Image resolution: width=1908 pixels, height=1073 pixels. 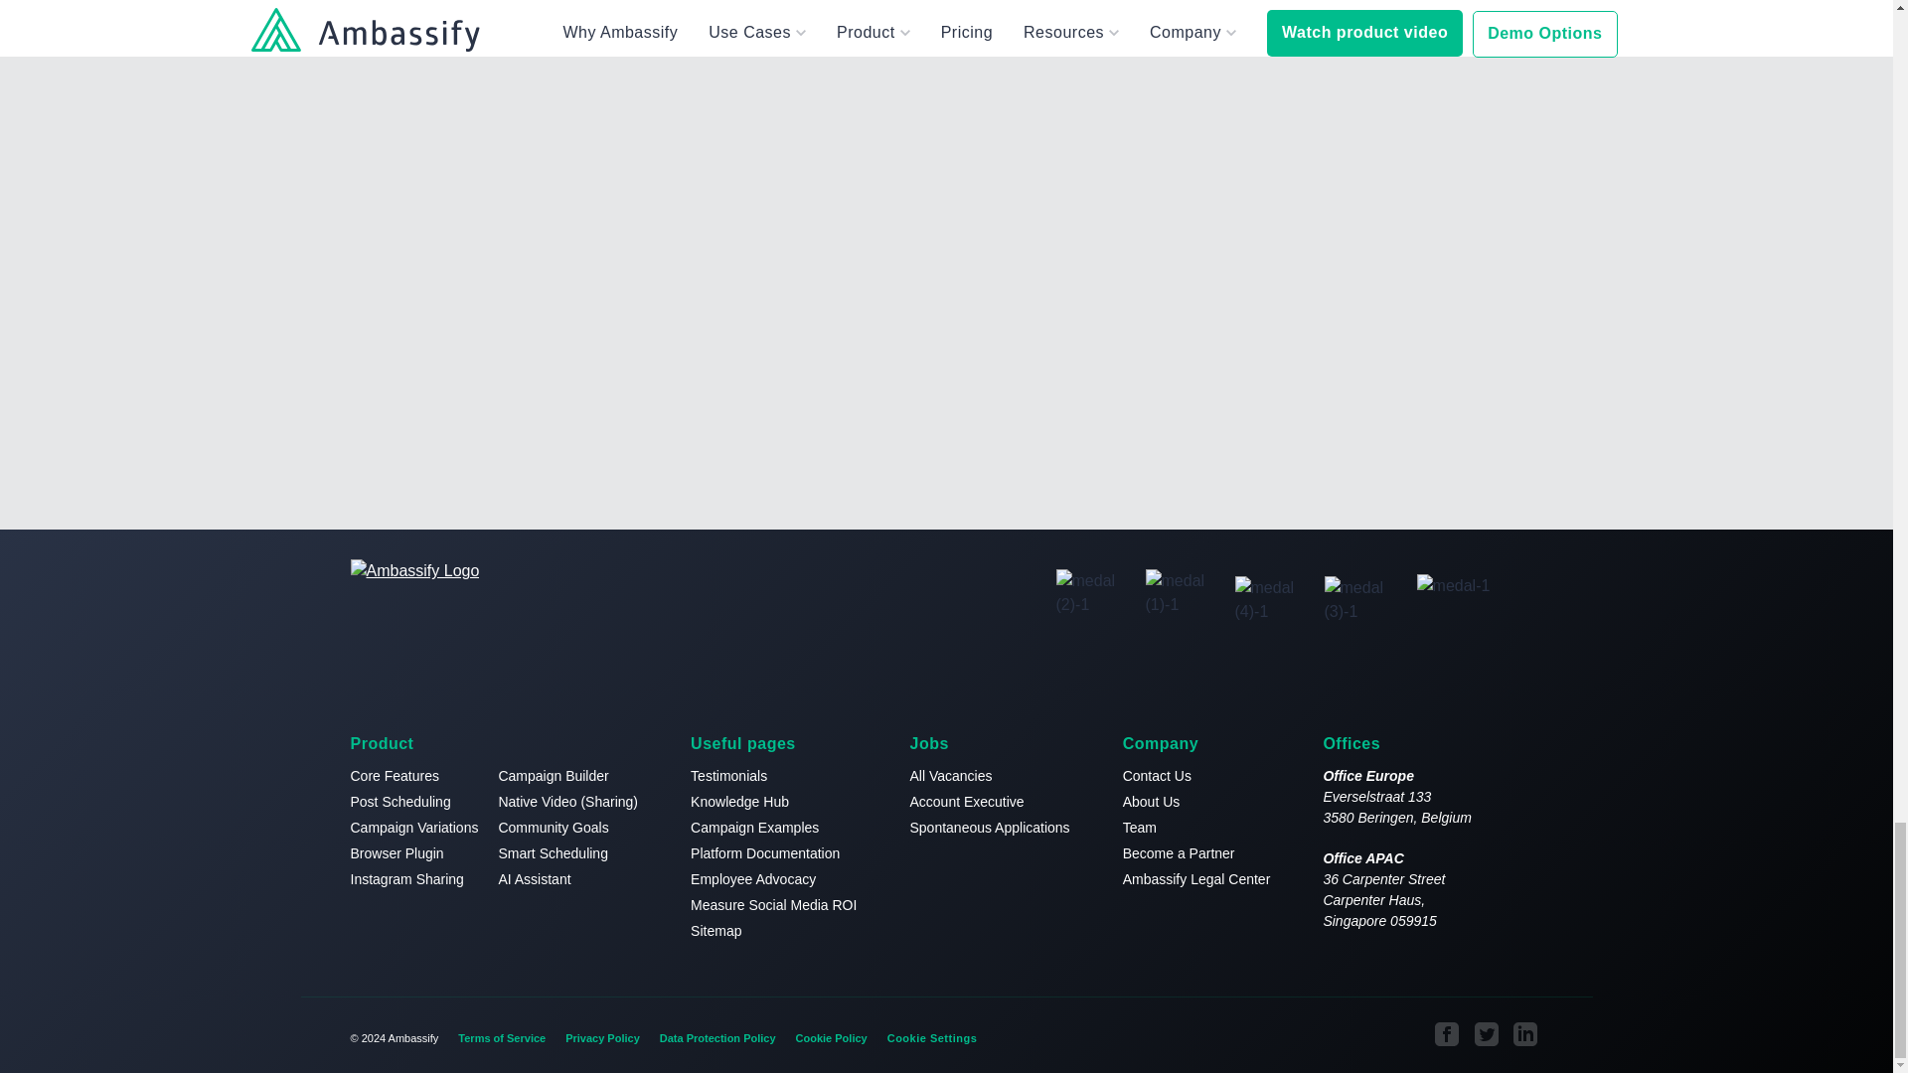 What do you see at coordinates (1486, 1034) in the screenshot?
I see `Visit our Ambassify Twitter page` at bounding box center [1486, 1034].